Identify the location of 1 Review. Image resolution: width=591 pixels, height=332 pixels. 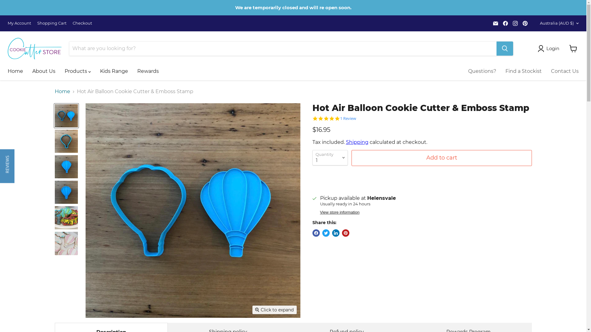
(348, 119).